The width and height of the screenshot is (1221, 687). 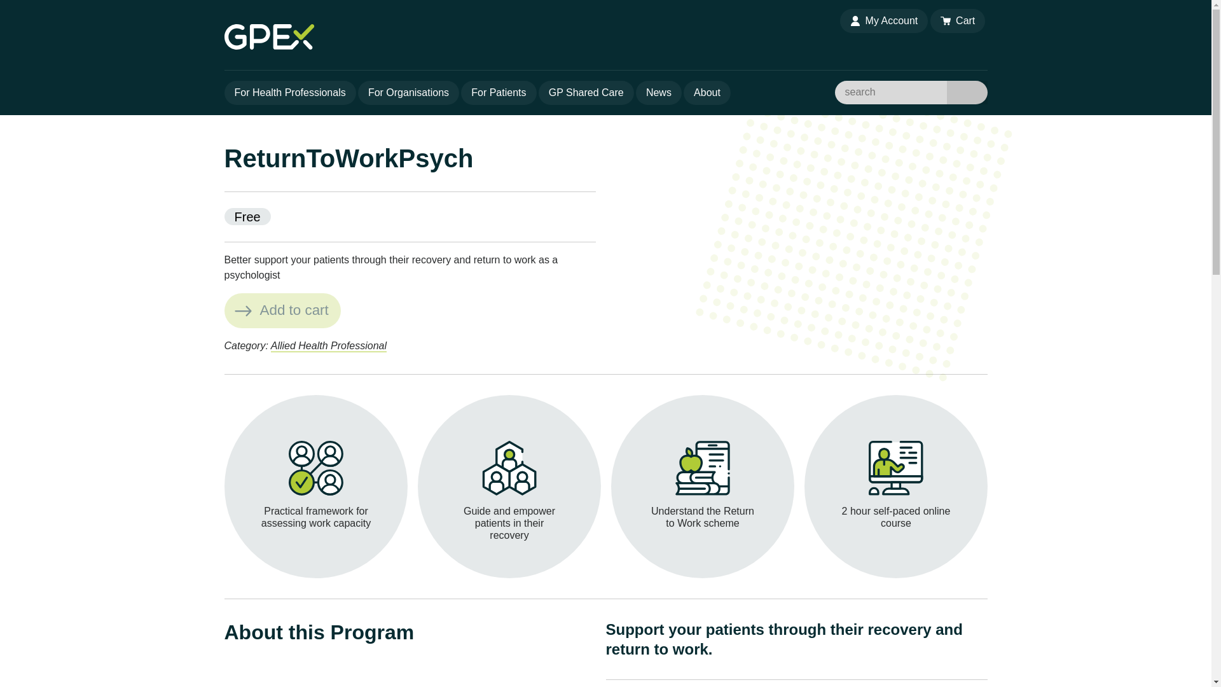 I want to click on News, so click(x=659, y=93).